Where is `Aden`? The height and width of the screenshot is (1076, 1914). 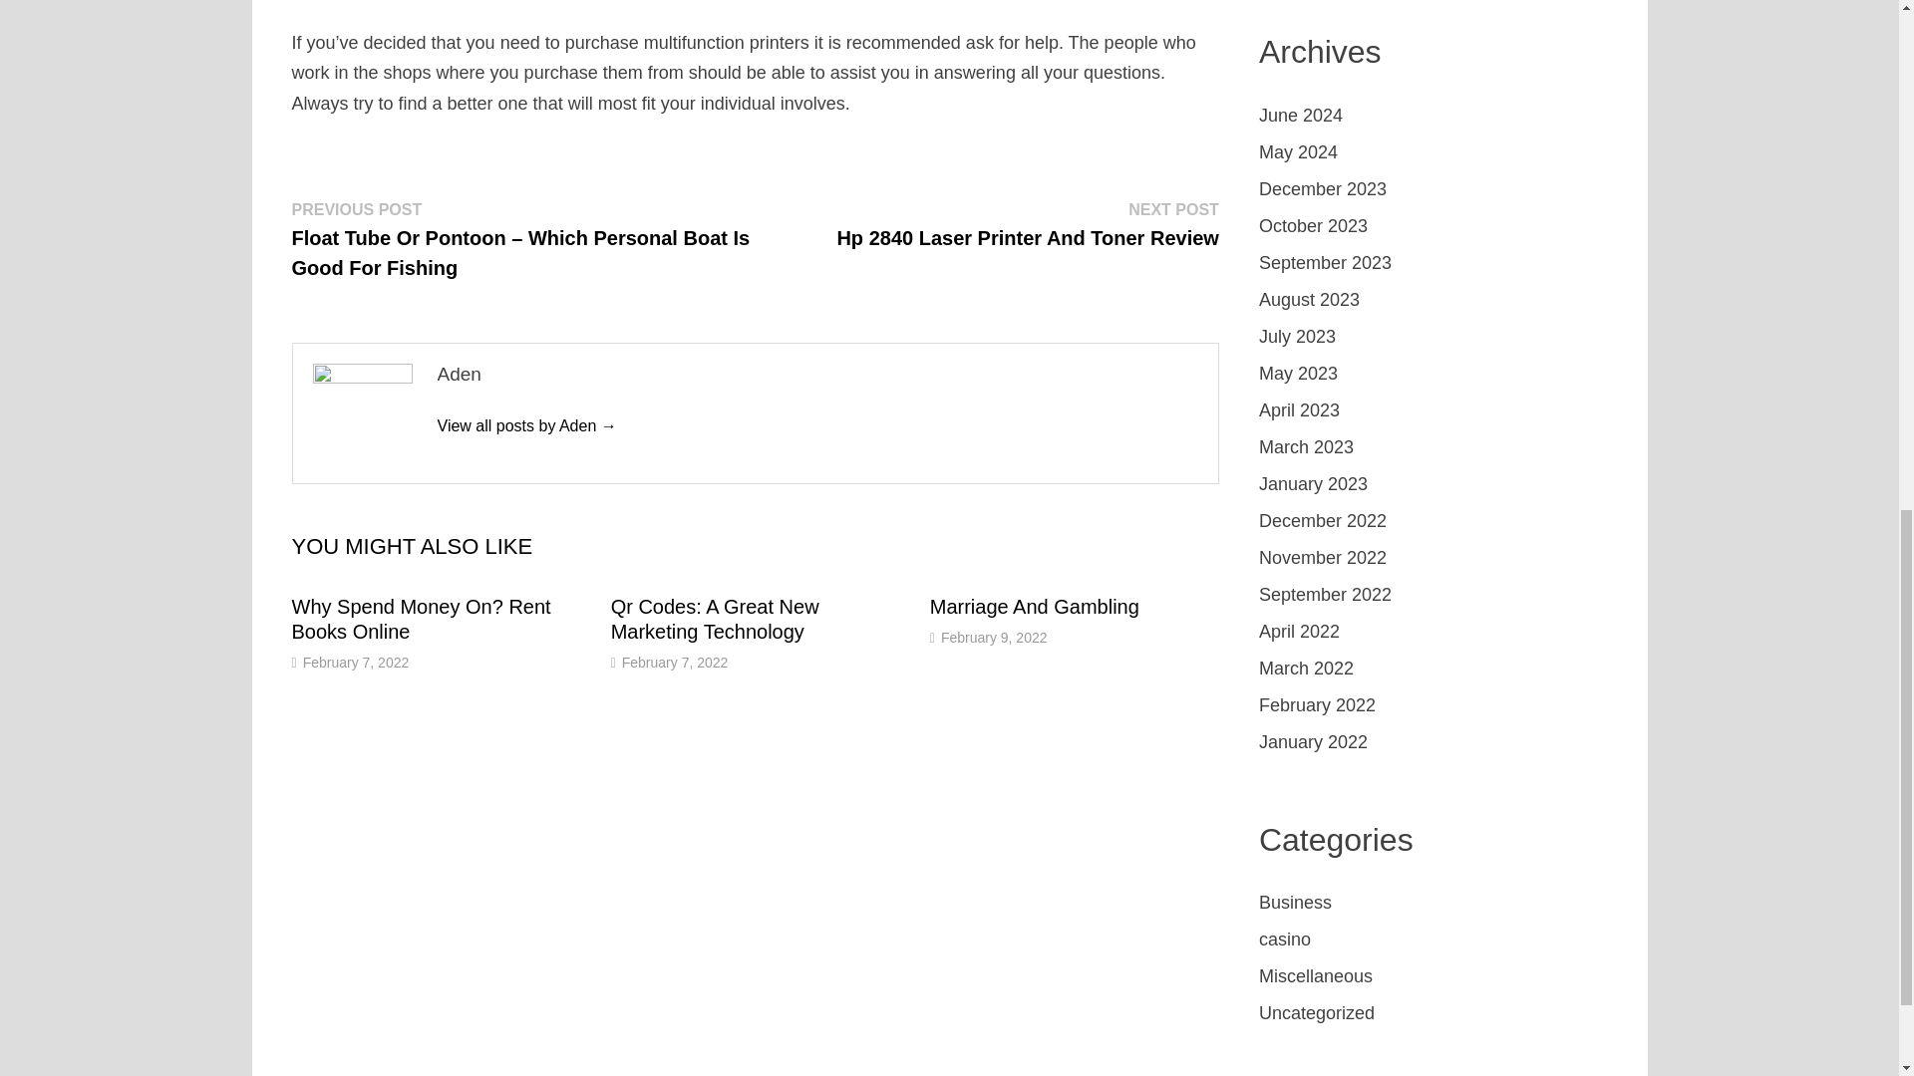 Aden is located at coordinates (526, 426).